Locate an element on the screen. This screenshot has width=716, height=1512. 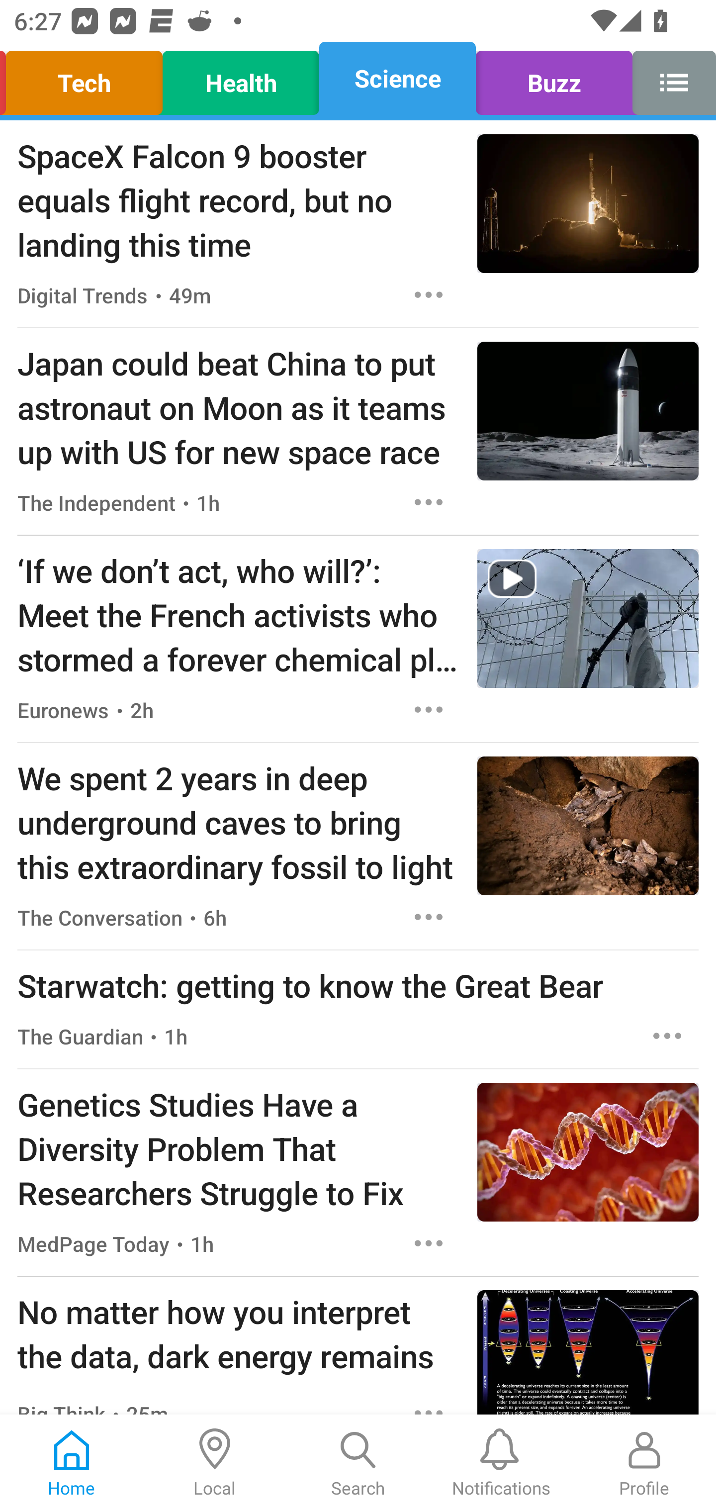
Options is located at coordinates (667, 1036).